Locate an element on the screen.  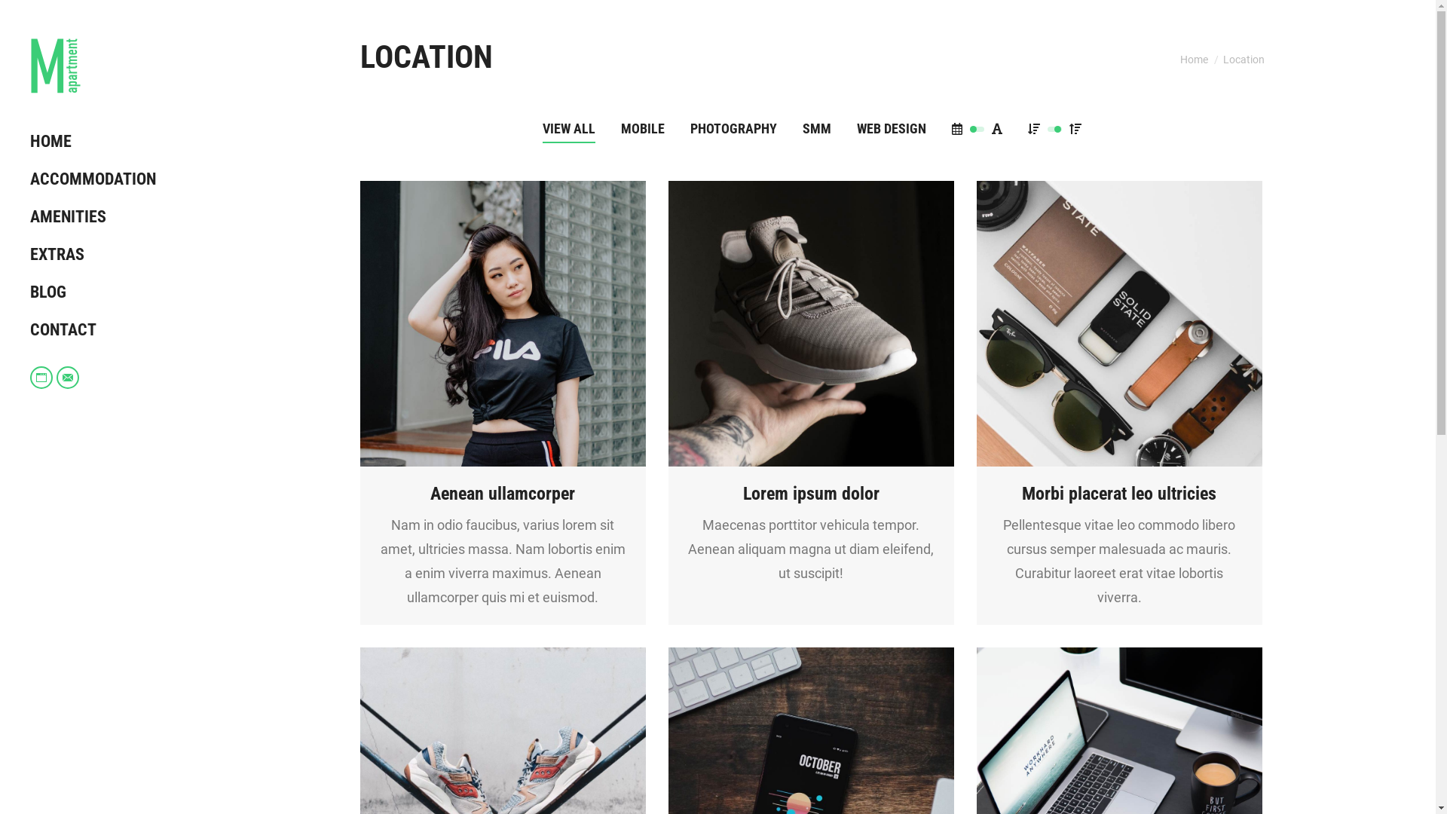
Website is located at coordinates (41, 378).